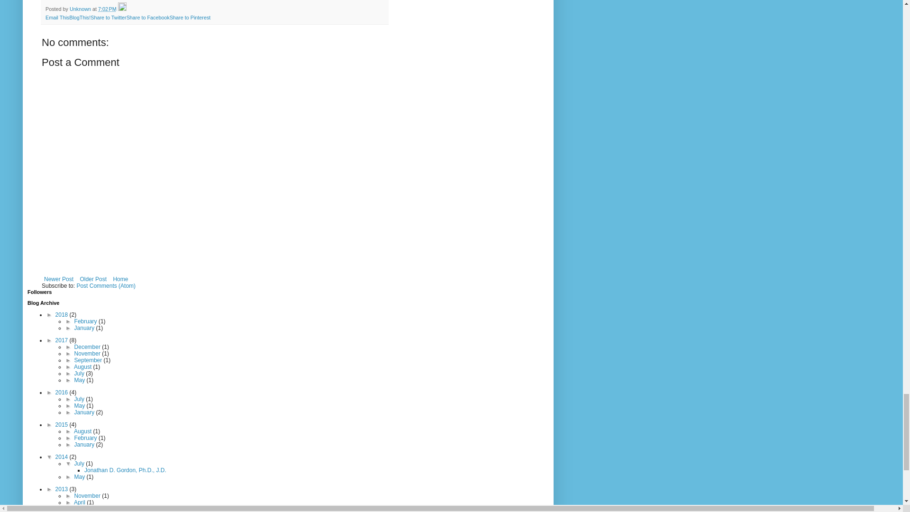 This screenshot has width=910, height=512. I want to click on February, so click(86, 321).